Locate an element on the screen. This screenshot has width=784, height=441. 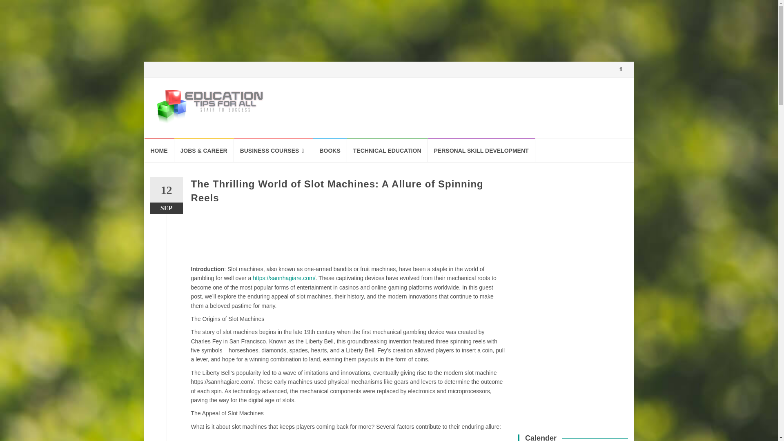
BUSINESS COURSES is located at coordinates (274, 150).